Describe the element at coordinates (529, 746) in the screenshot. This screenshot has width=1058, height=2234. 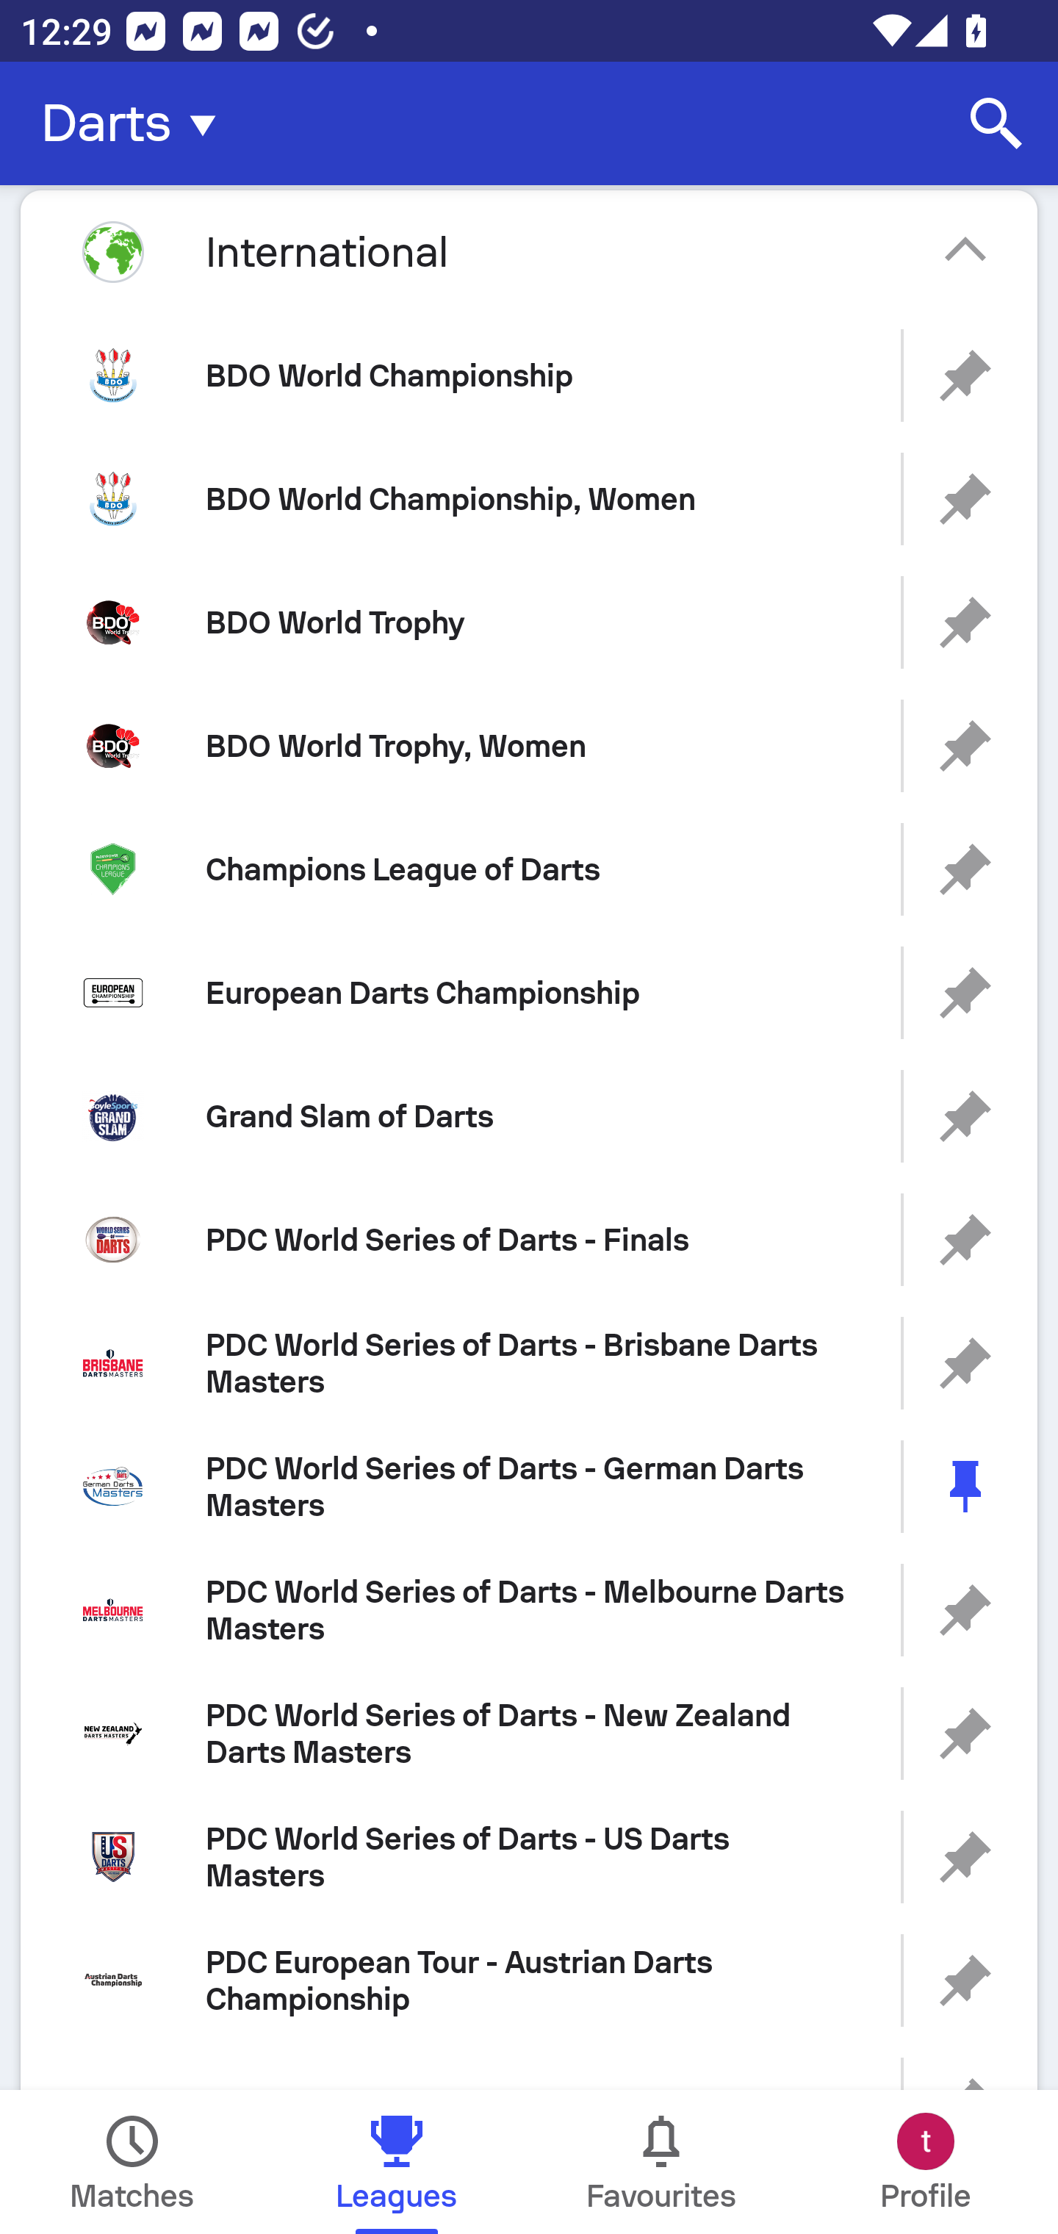
I see `BDO World Trophy, Women` at that location.